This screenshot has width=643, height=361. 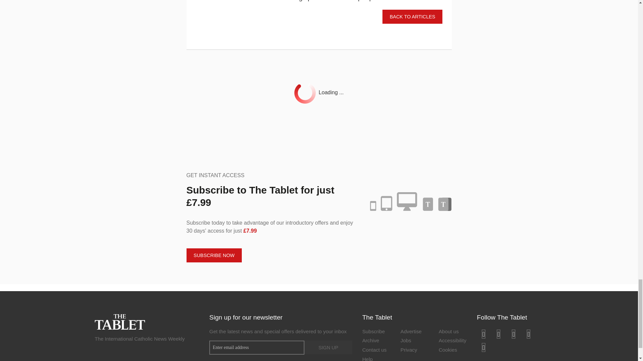 I want to click on About us, so click(x=452, y=332).